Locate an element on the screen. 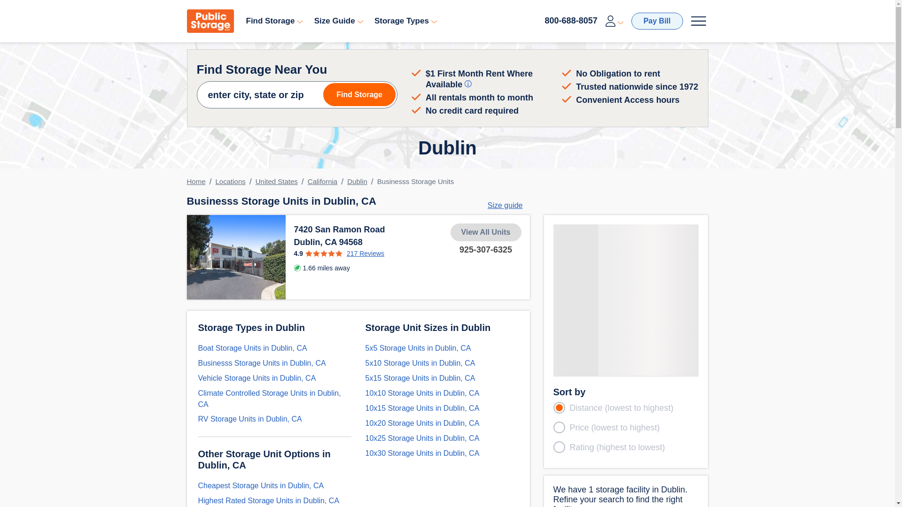 The image size is (902, 507). Public Storage Home is located at coordinates (210, 21).